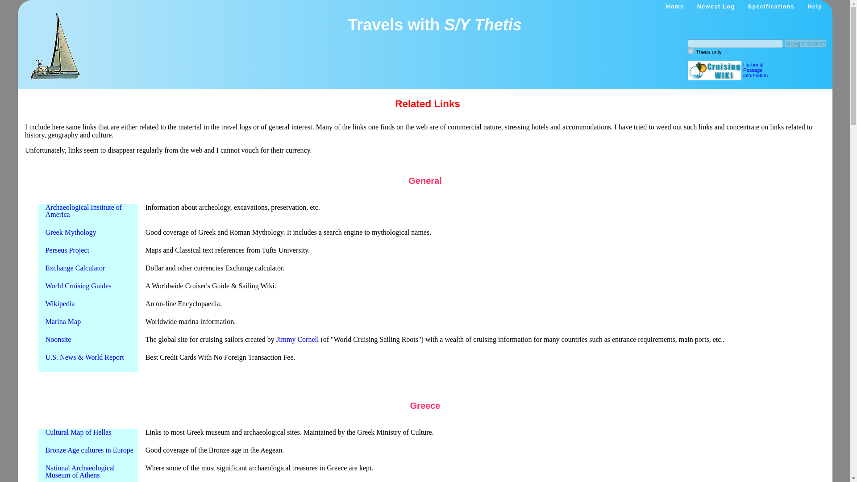 This screenshot has width=857, height=482. What do you see at coordinates (75, 268) in the screenshot?
I see `Exchange Calculator` at bounding box center [75, 268].